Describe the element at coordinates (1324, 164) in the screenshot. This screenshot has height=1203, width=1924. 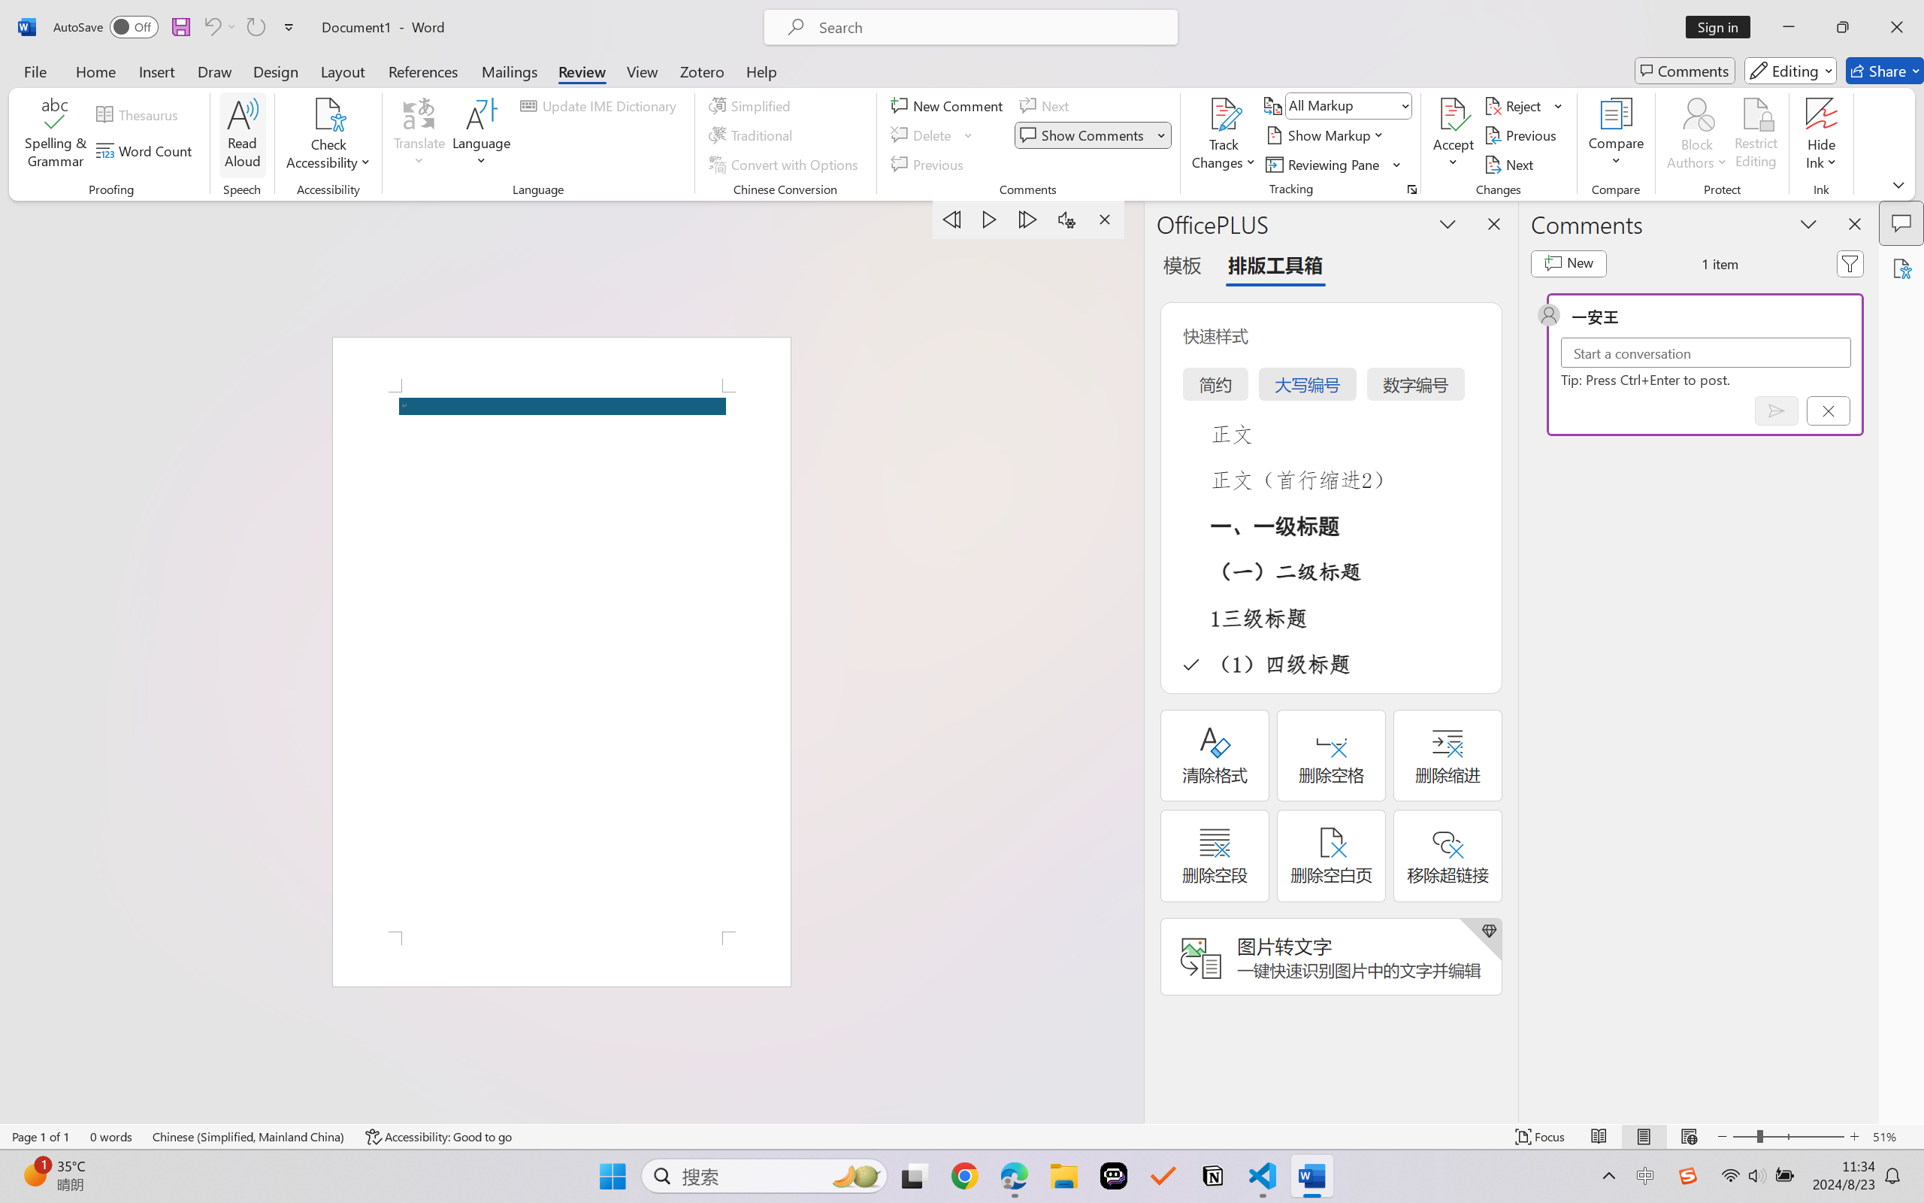
I see `Reviewing Pane` at that location.